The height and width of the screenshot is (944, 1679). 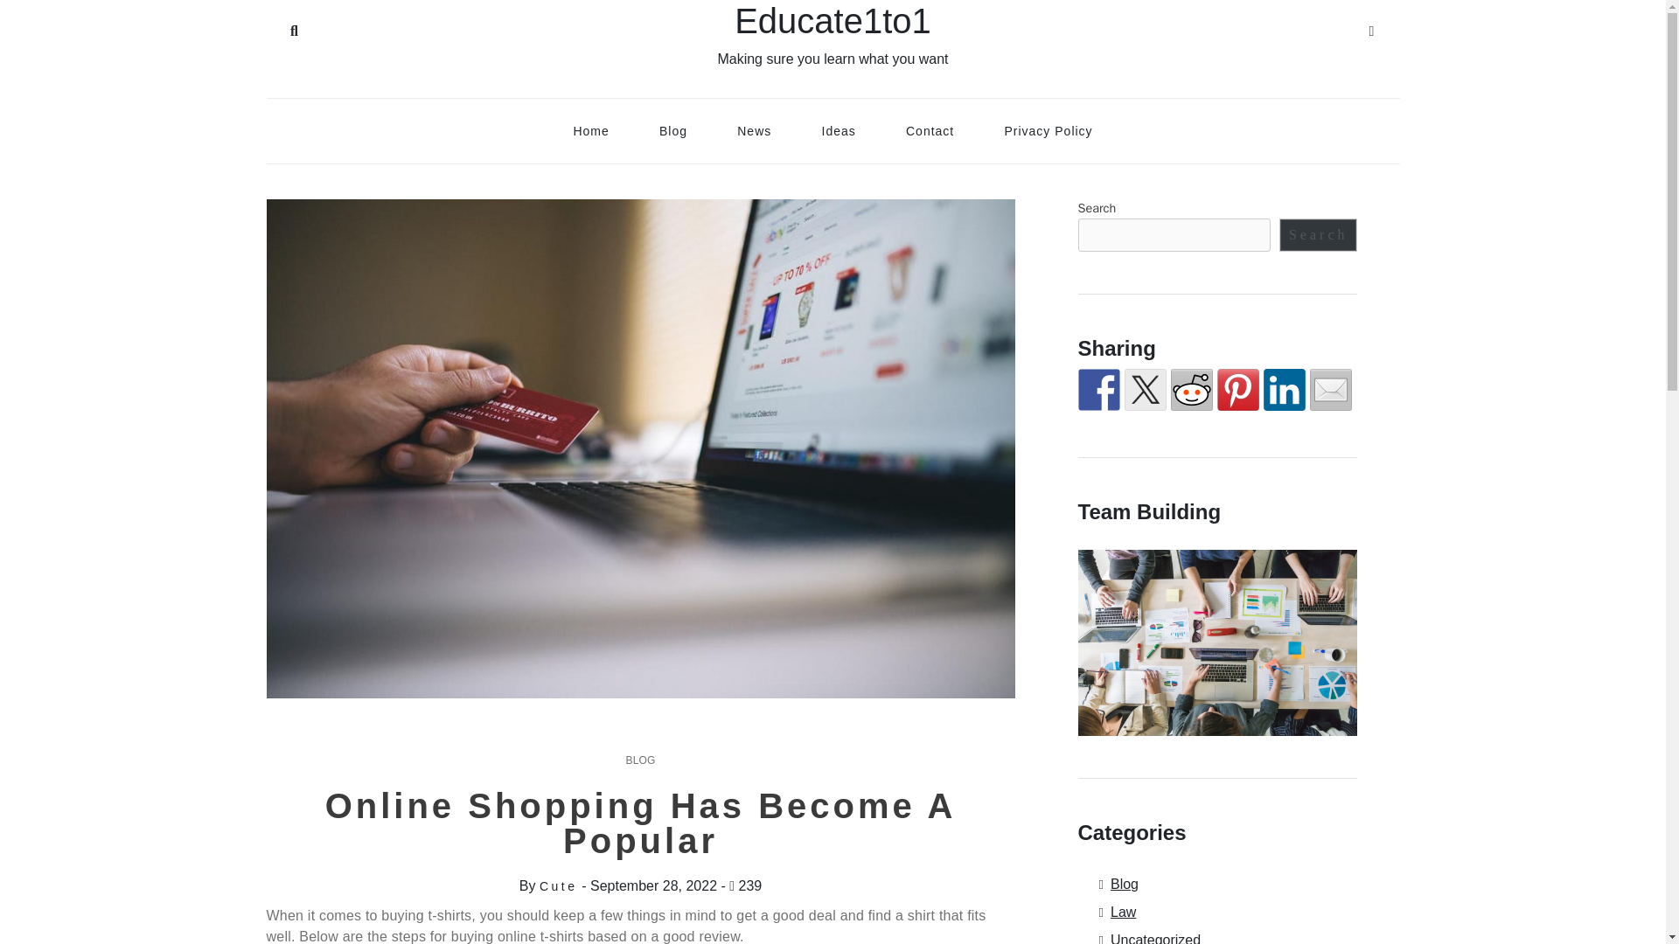 What do you see at coordinates (833, 21) in the screenshot?
I see `Educate1to1` at bounding box center [833, 21].